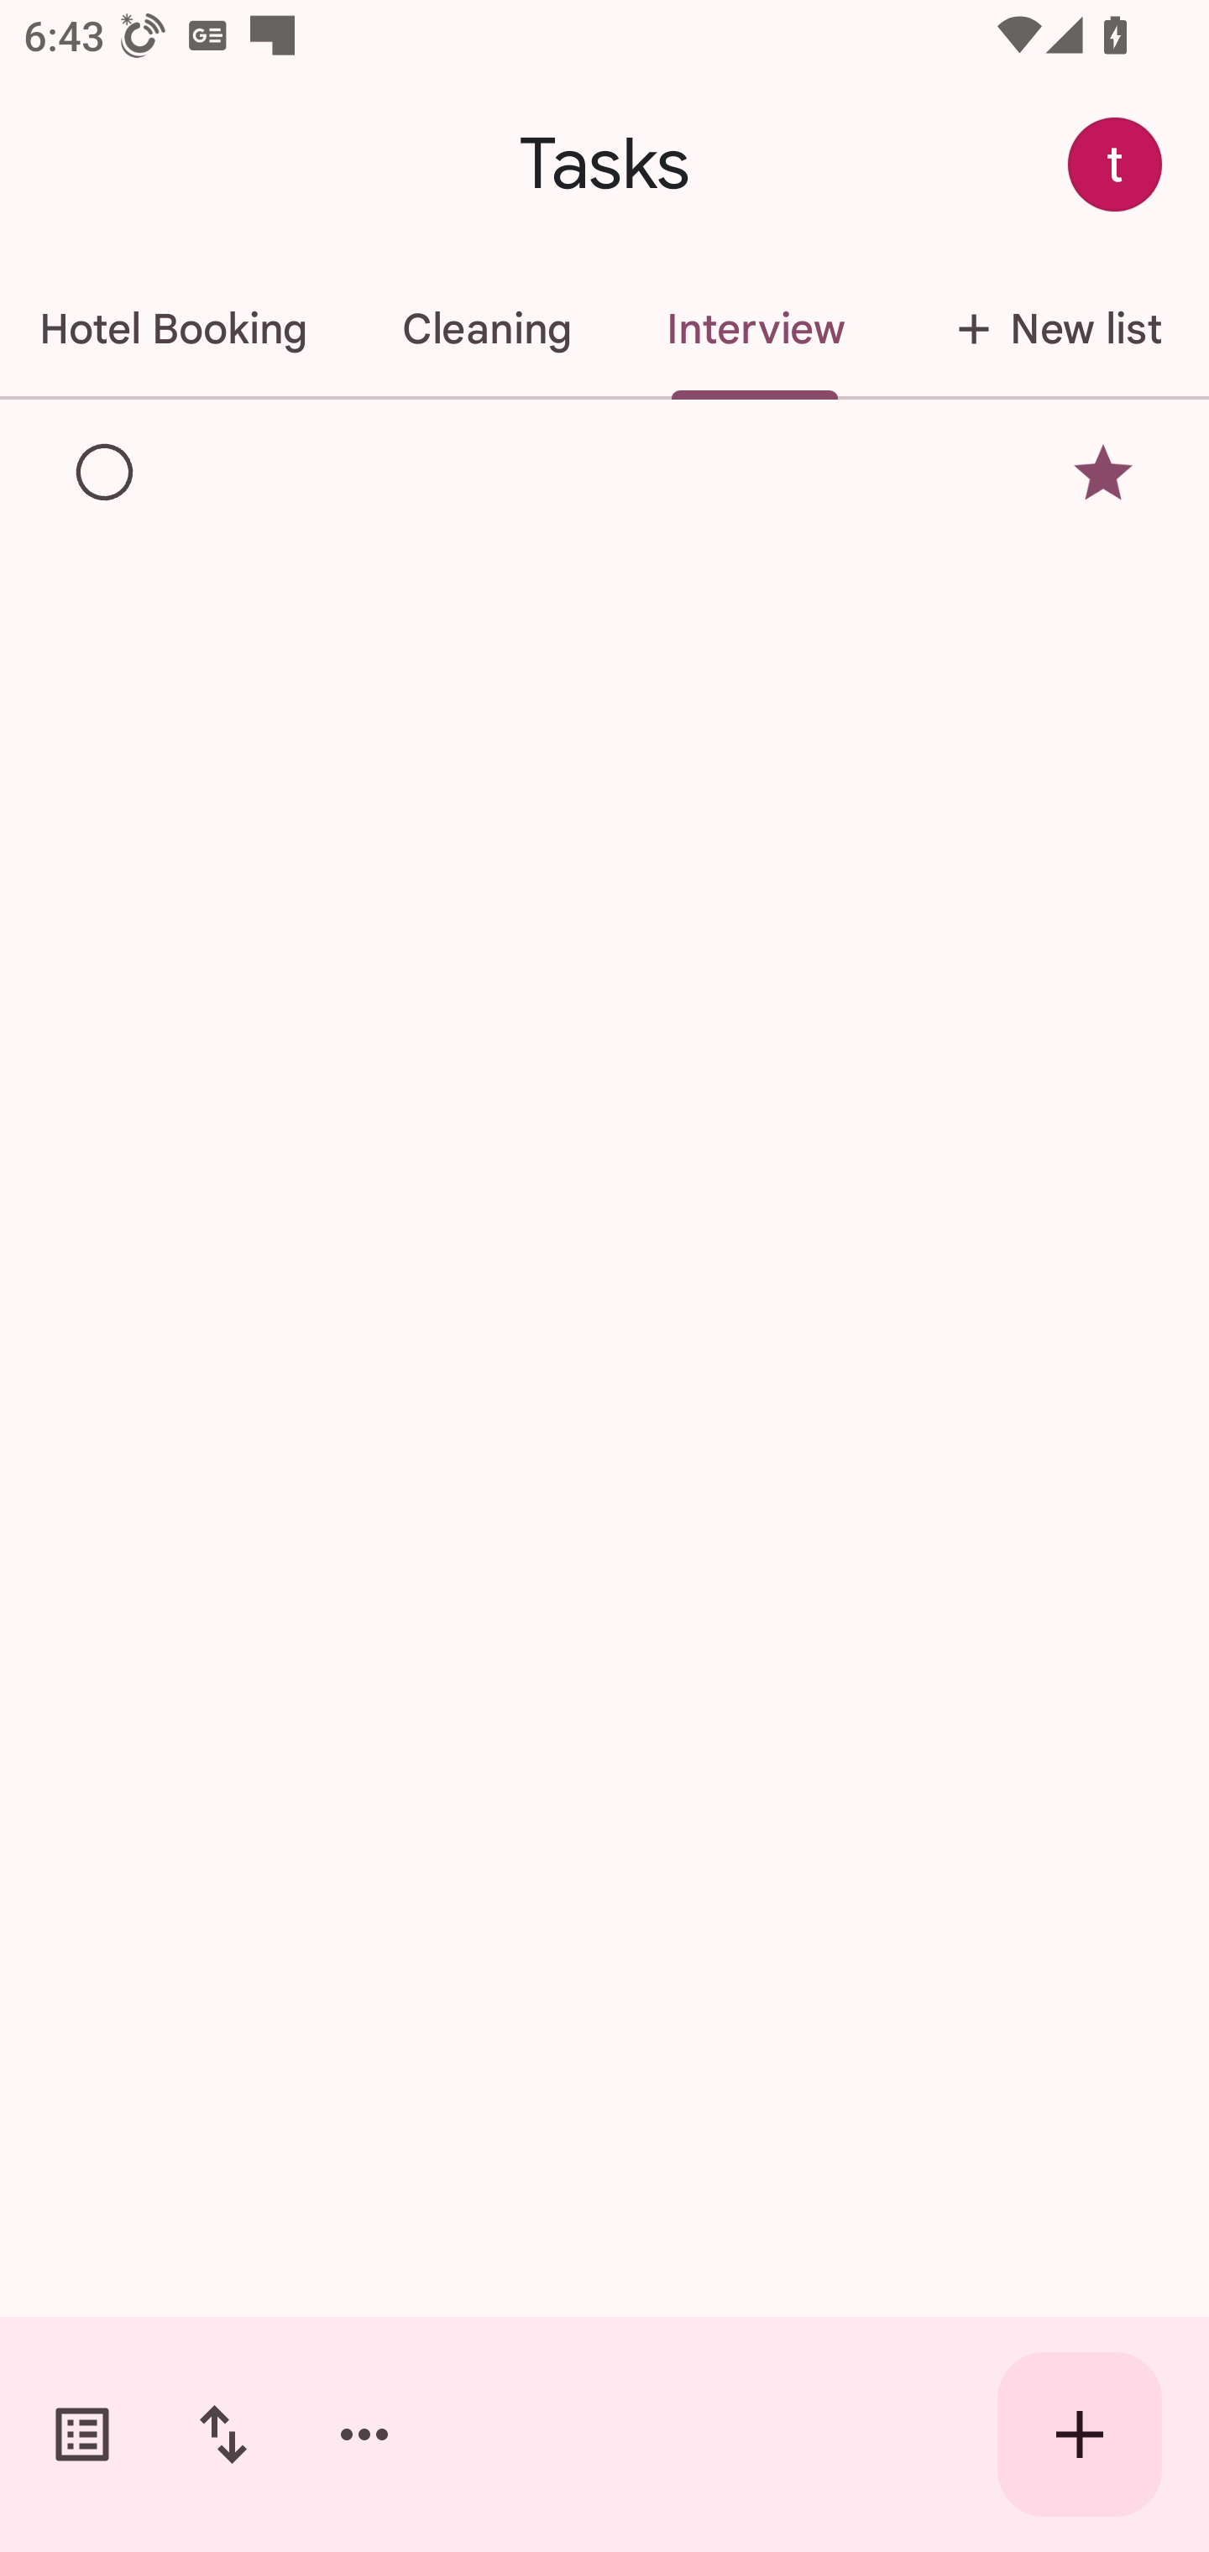 The width and height of the screenshot is (1209, 2552). What do you see at coordinates (604, 472) in the screenshot?
I see `(No title), Starred Remove star Mark as complete` at bounding box center [604, 472].